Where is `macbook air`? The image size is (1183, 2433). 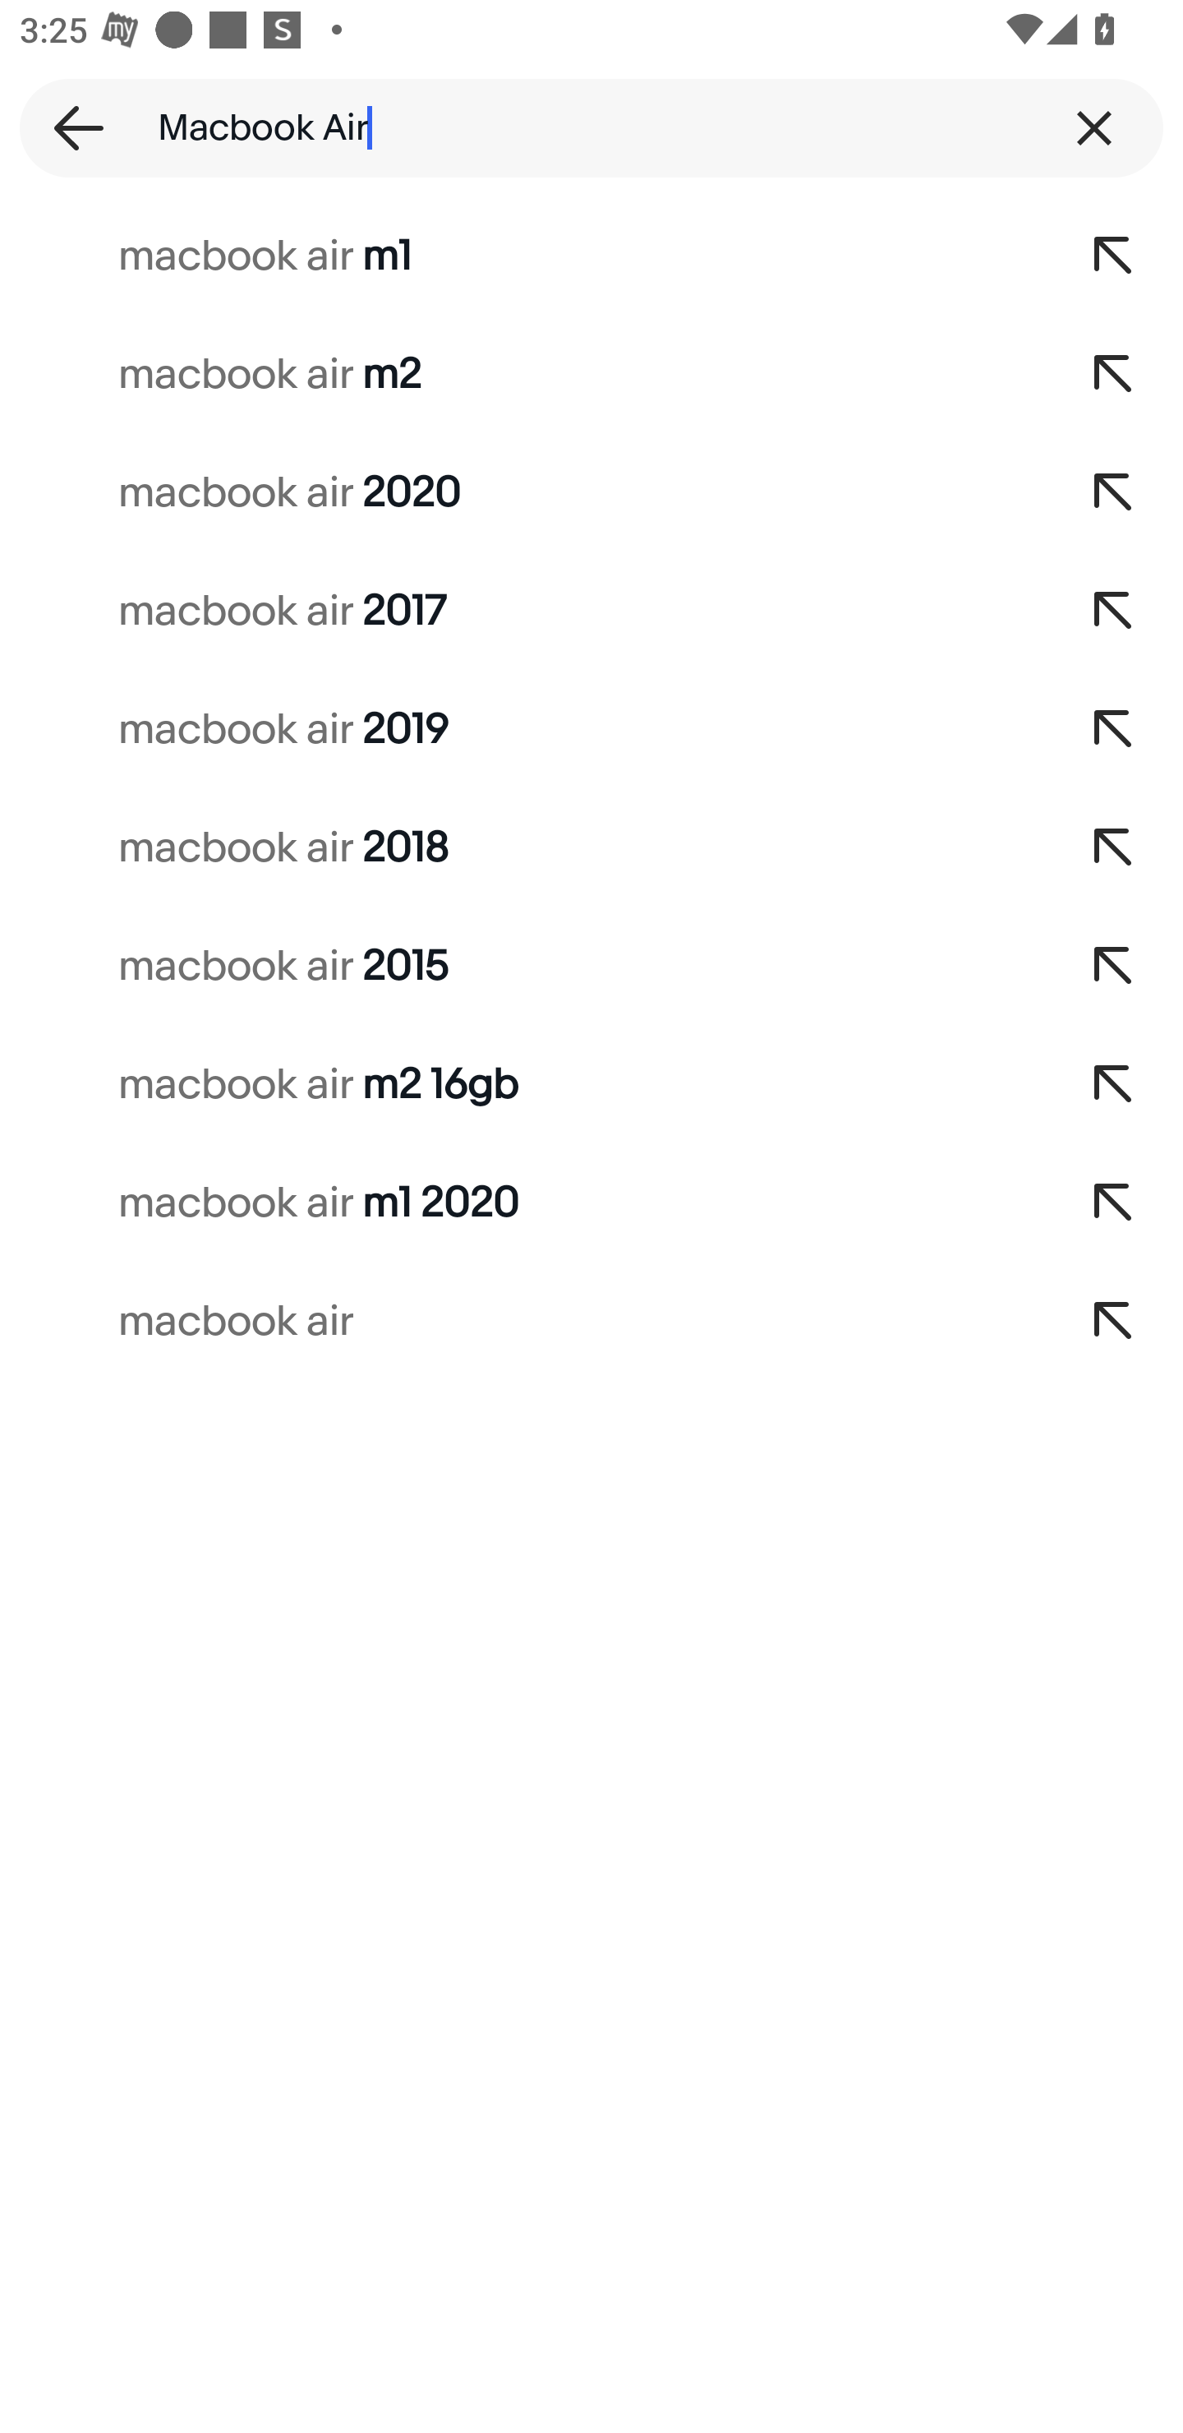 macbook air is located at coordinates (522, 1322).